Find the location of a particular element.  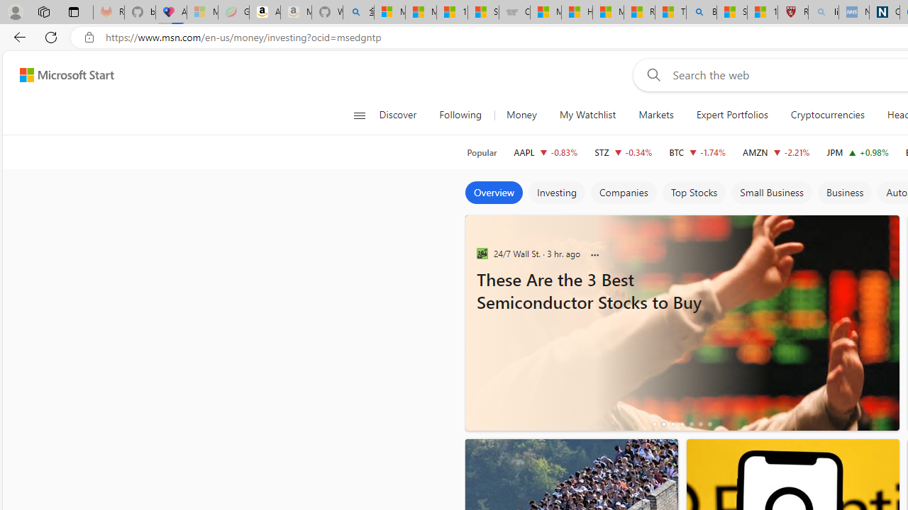

JPM JPMORGAN CHASE & CO. increase 216.71 +2.11 +0.98% is located at coordinates (857, 152).